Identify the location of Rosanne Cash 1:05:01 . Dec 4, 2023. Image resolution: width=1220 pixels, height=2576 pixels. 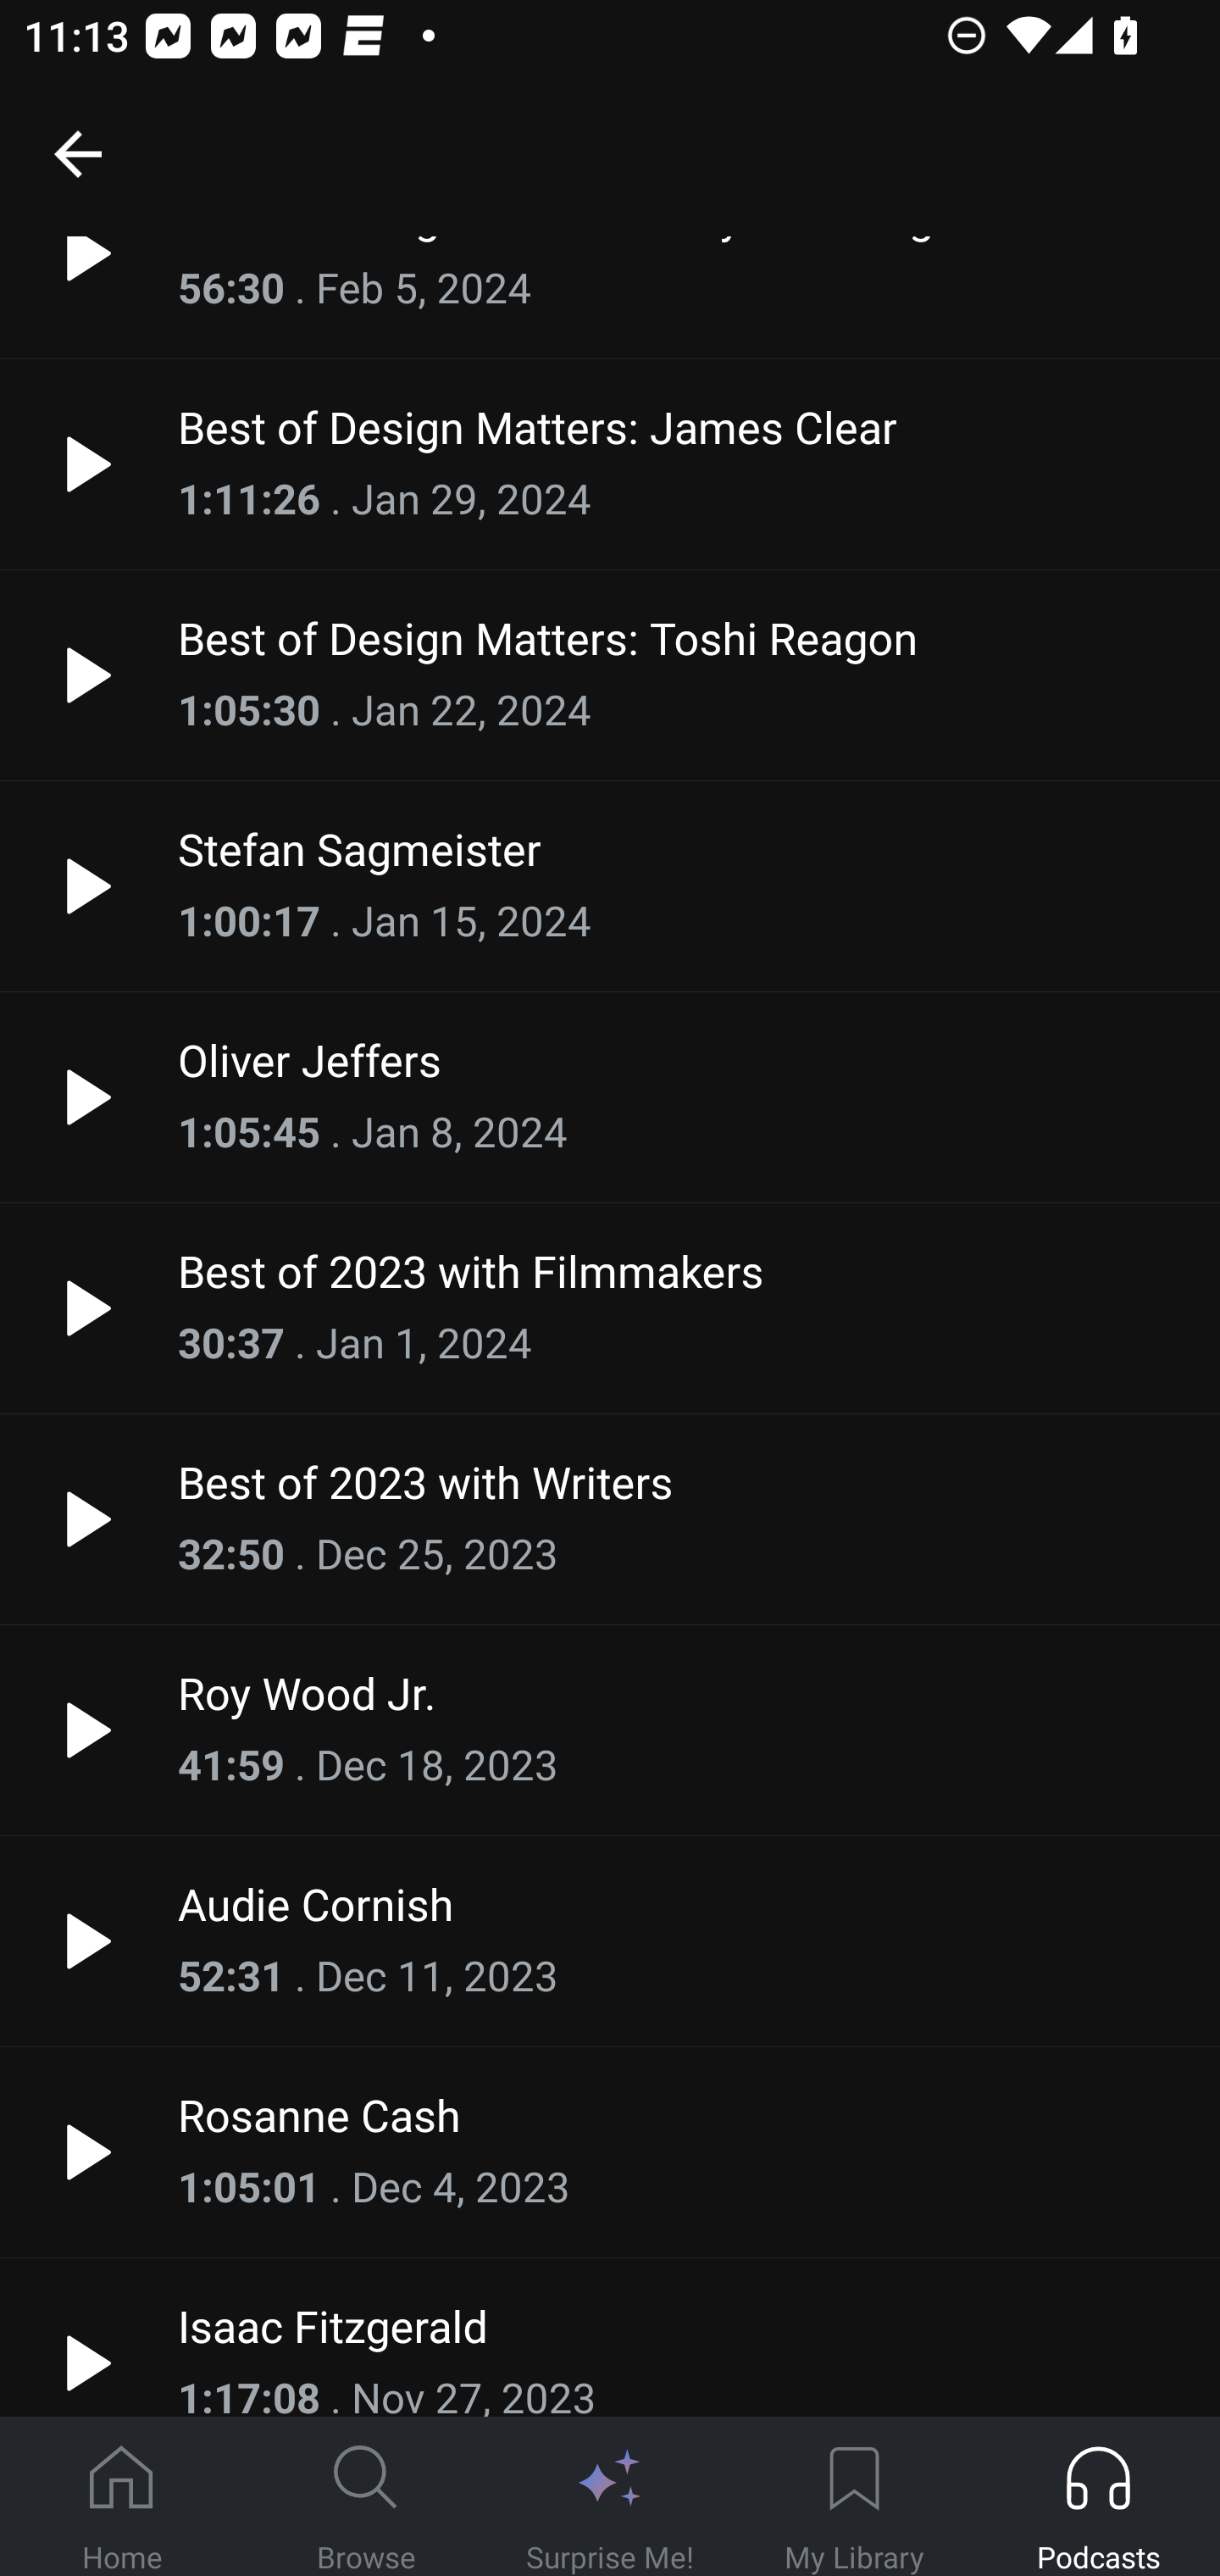
(610, 2152).